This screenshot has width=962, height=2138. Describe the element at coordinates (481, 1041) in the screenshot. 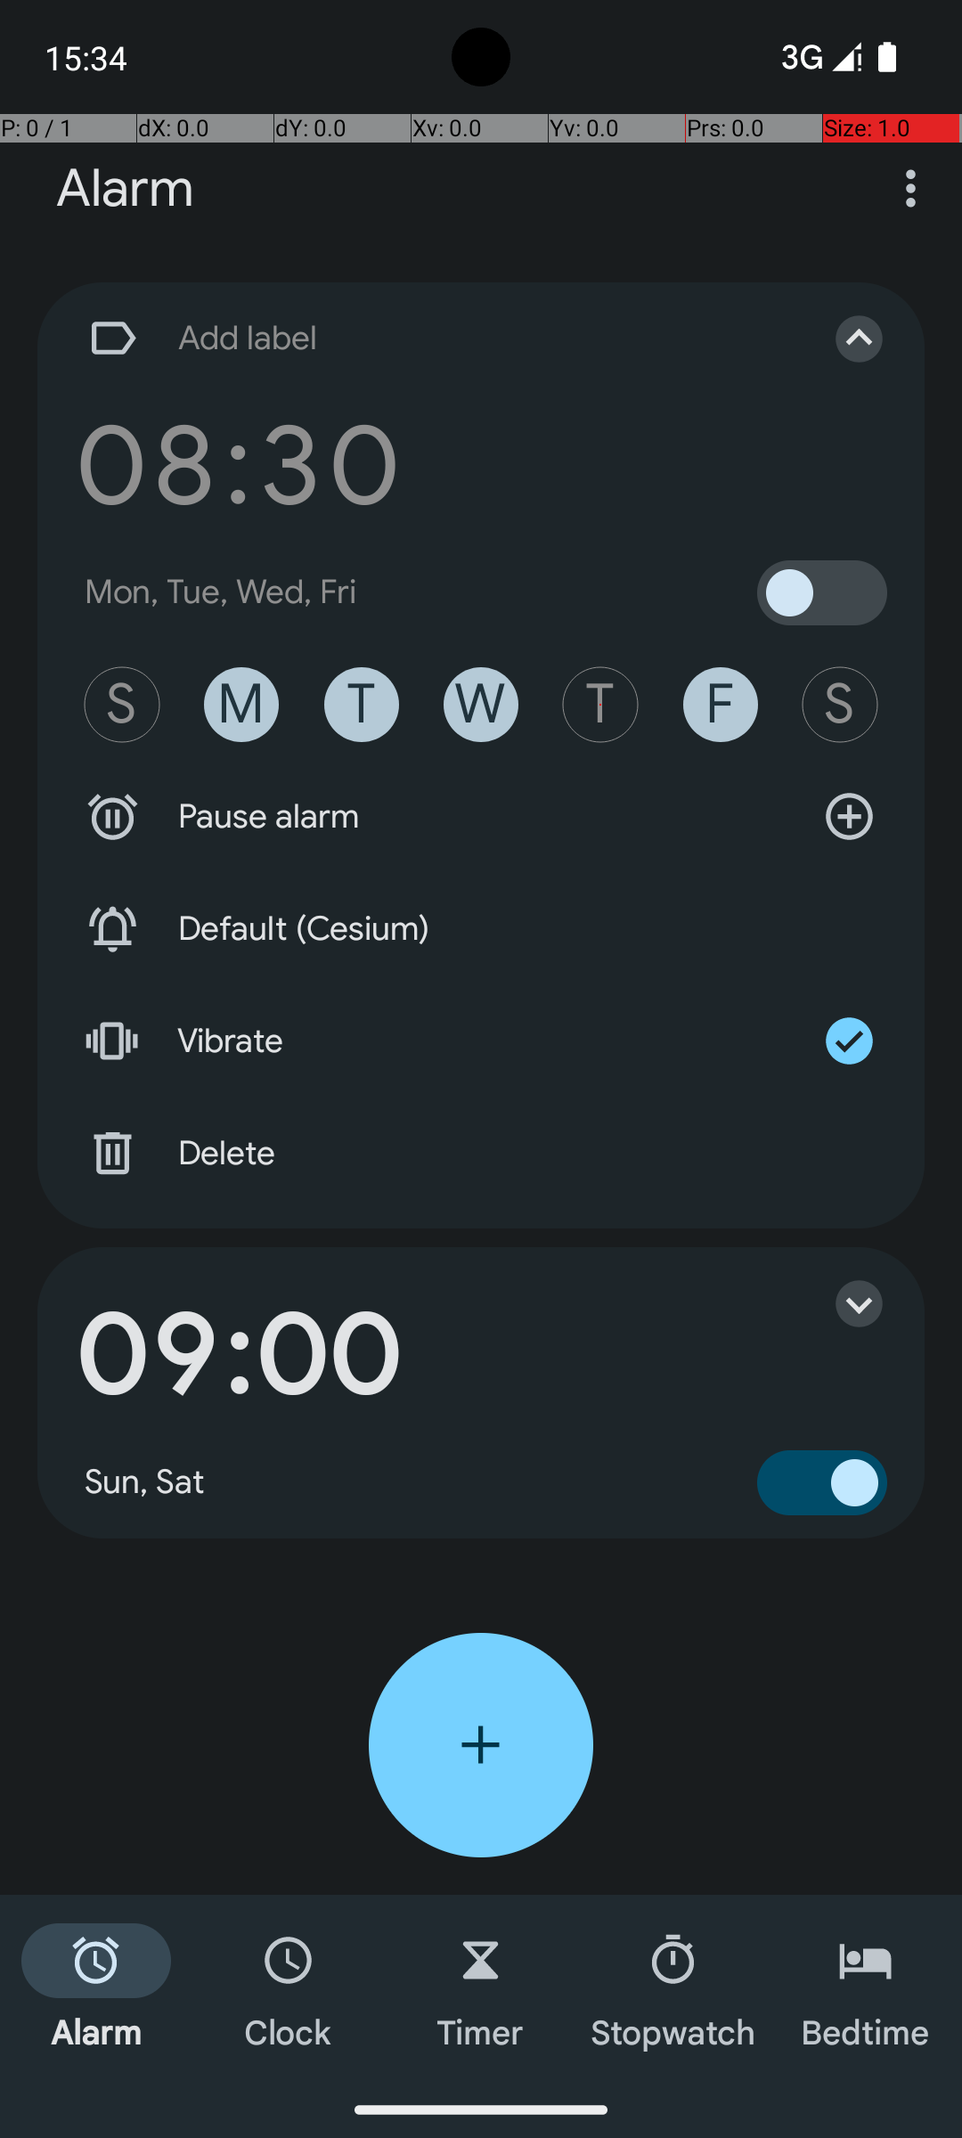

I see `Vibrate` at that location.